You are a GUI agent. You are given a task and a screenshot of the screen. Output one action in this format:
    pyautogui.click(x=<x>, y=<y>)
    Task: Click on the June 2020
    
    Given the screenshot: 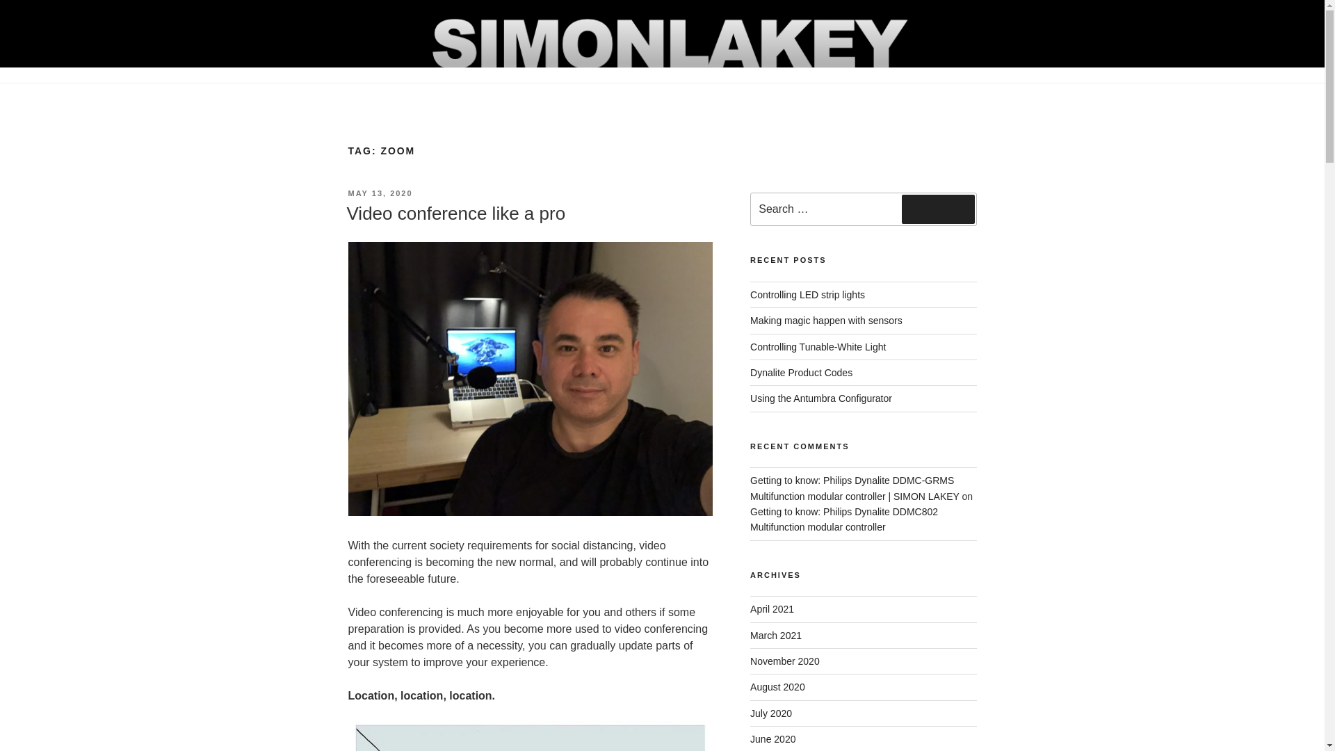 What is the action you would take?
    pyautogui.click(x=773, y=739)
    